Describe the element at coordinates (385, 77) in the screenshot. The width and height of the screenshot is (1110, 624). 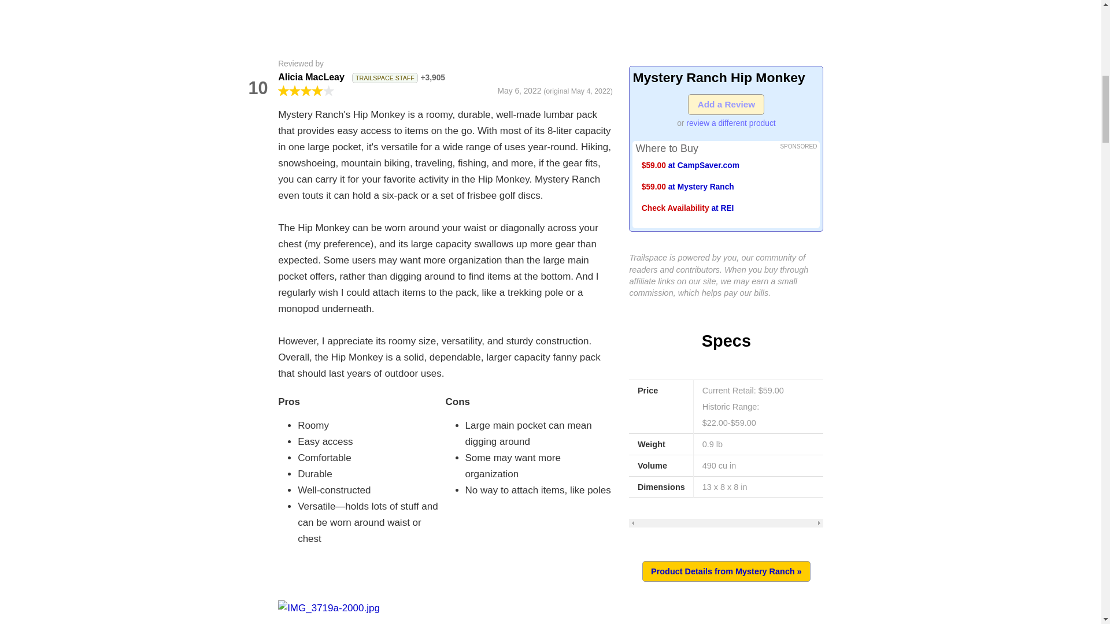
I see `Alicia MacLeay is a paid Trailspace employee` at that location.